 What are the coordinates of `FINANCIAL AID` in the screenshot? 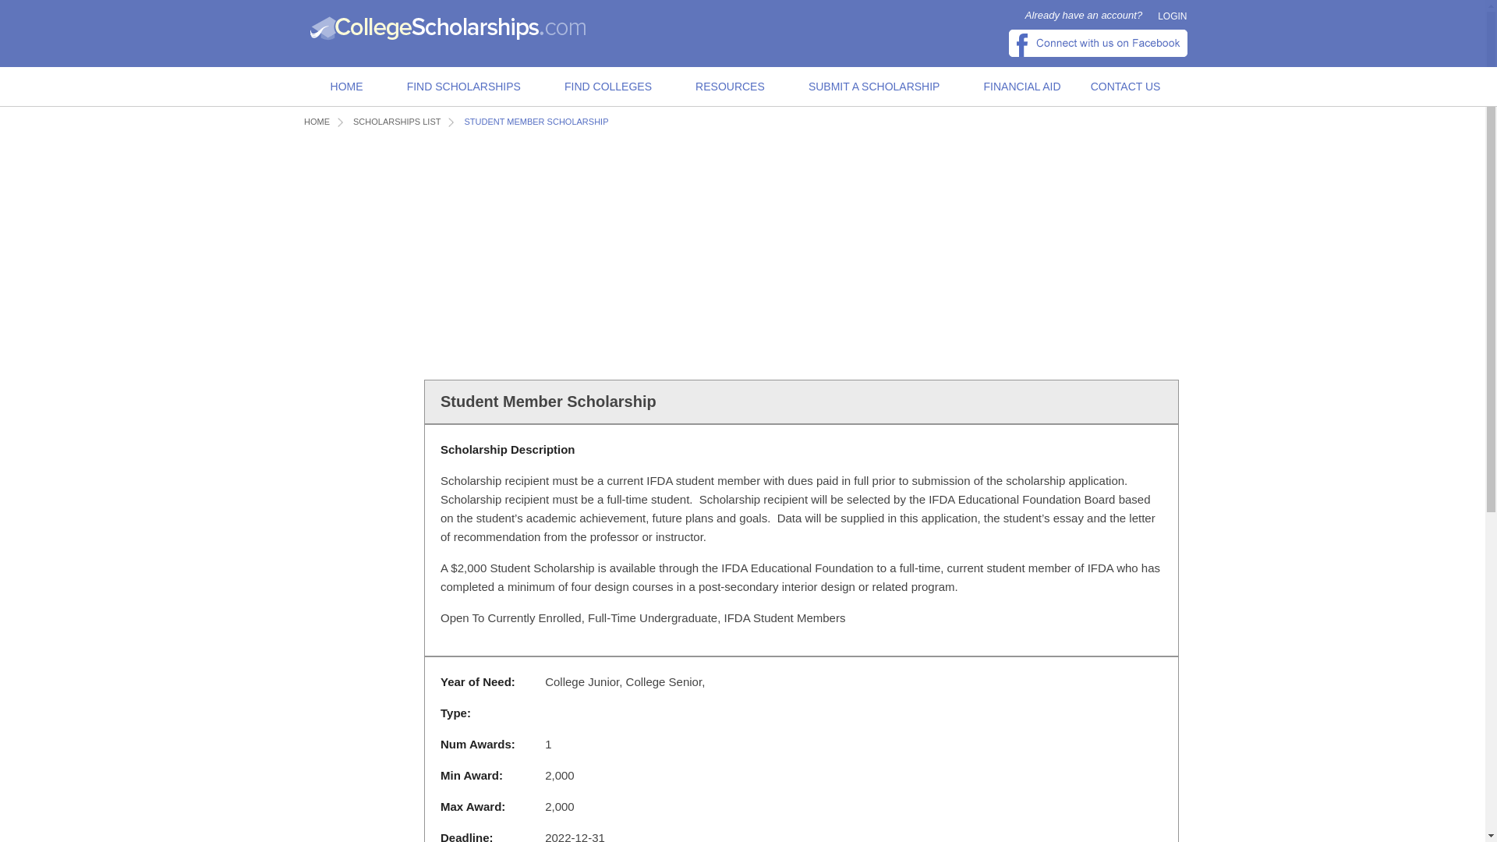 It's located at (1022, 87).